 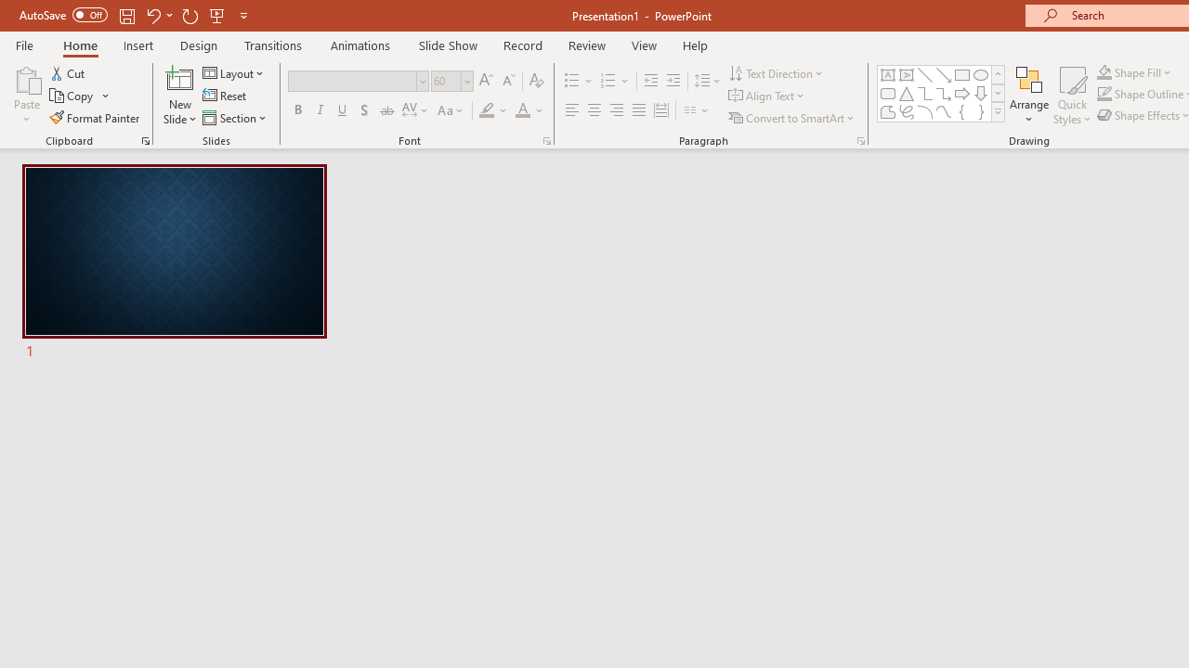 I want to click on Strikethrough, so click(x=386, y=111).